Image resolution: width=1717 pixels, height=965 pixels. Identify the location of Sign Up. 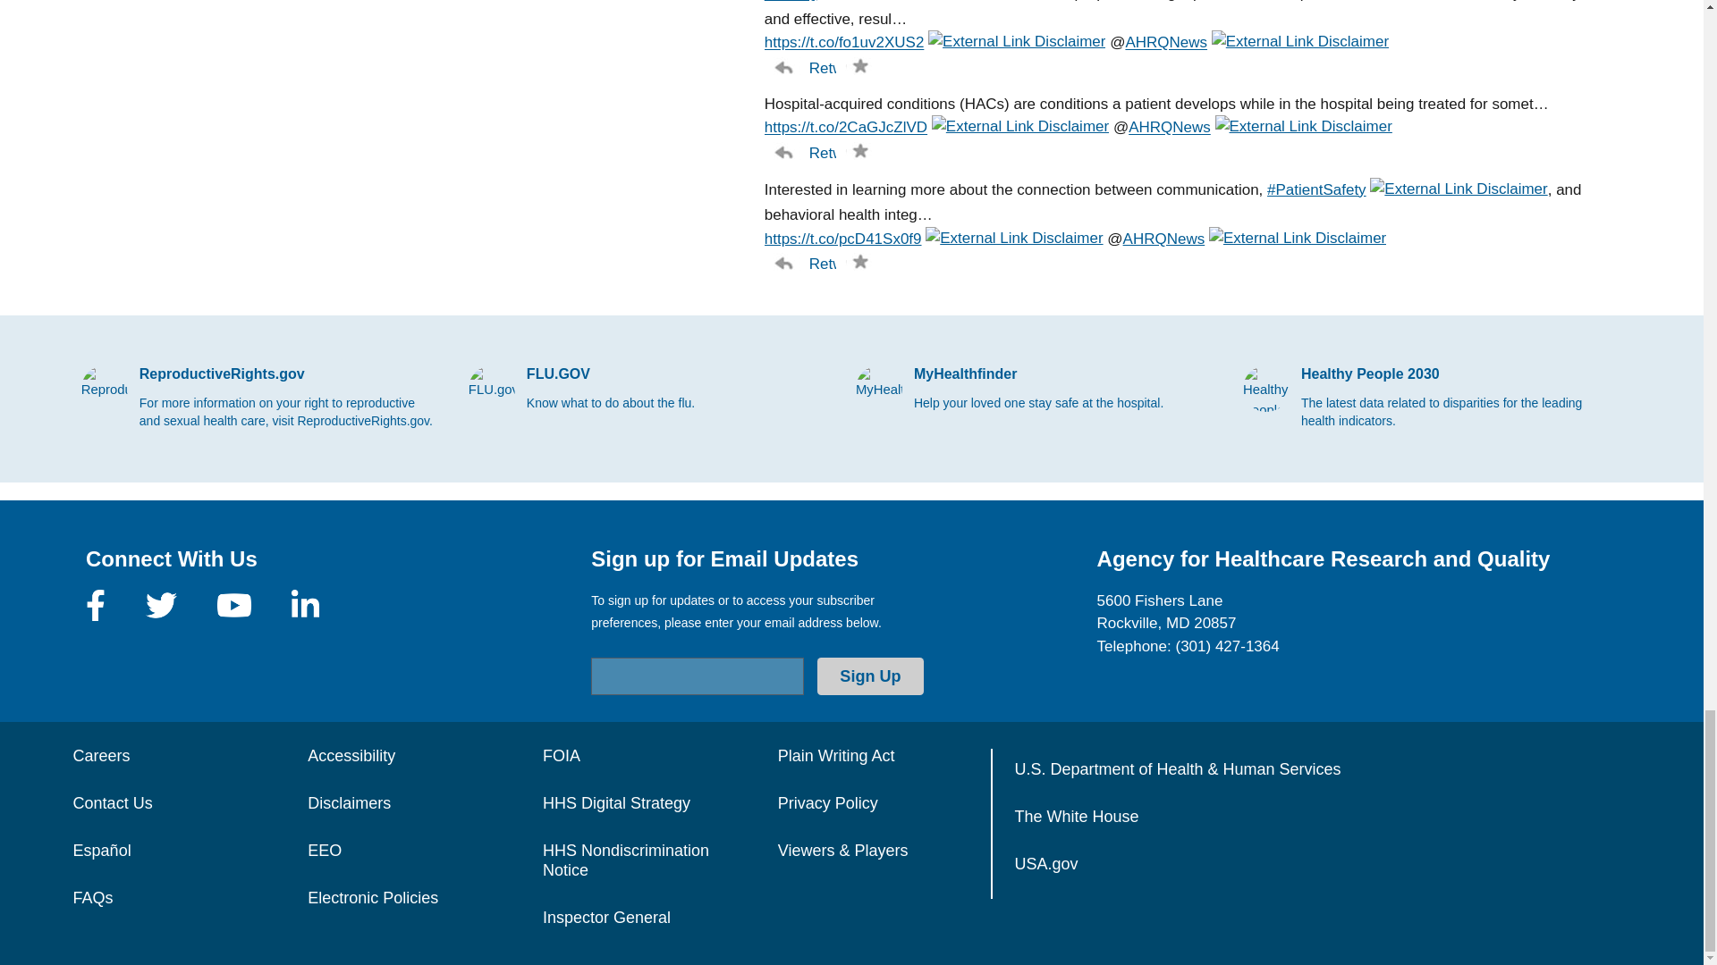
(869, 675).